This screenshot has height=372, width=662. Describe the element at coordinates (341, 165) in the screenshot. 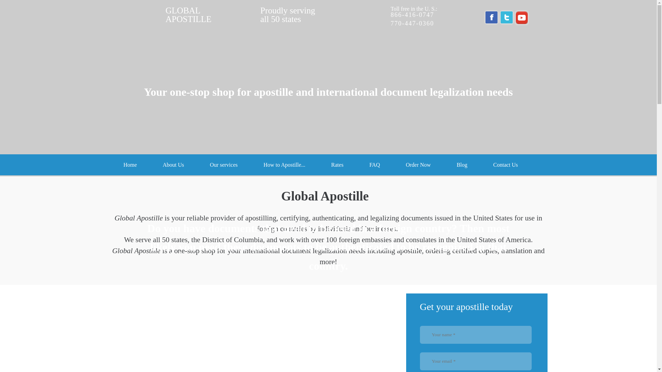

I see `Home` at that location.